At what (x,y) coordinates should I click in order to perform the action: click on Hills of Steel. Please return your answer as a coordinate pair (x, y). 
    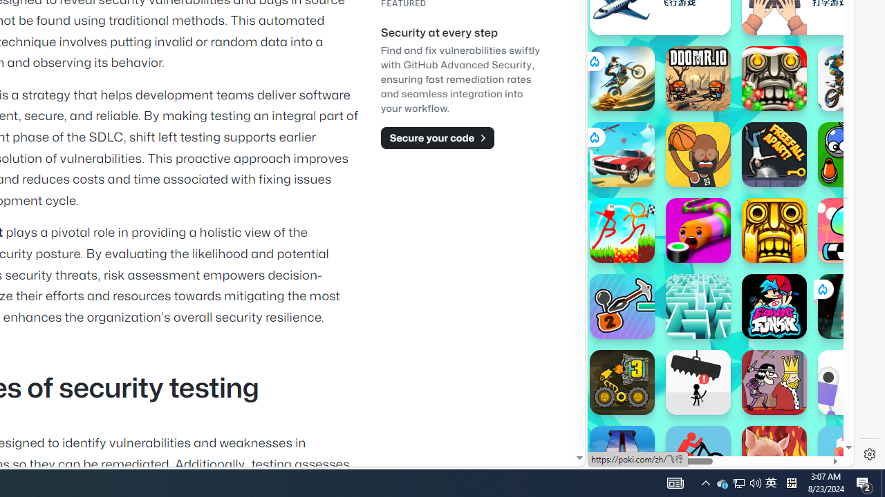
    Looking at the image, I should click on (653, 138).